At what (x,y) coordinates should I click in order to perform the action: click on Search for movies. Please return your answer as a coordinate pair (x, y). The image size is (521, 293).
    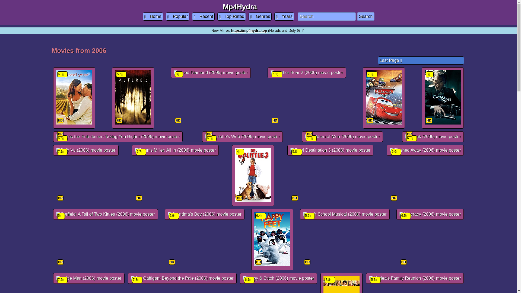
    Looking at the image, I should click on (327, 16).